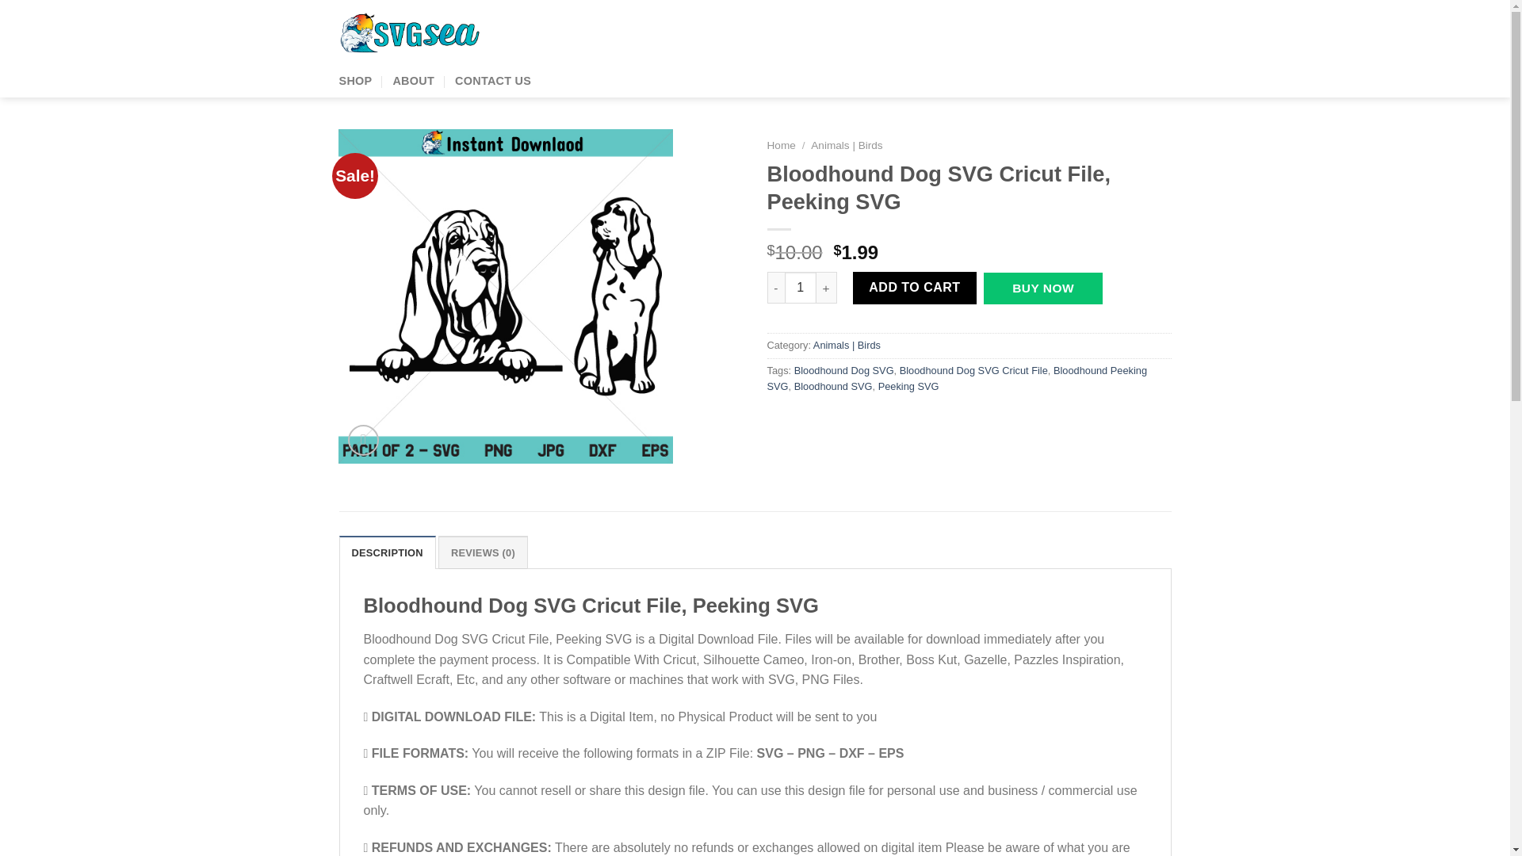 The width and height of the screenshot is (1522, 856). What do you see at coordinates (833, 385) in the screenshot?
I see `Bloodhound SVG` at bounding box center [833, 385].